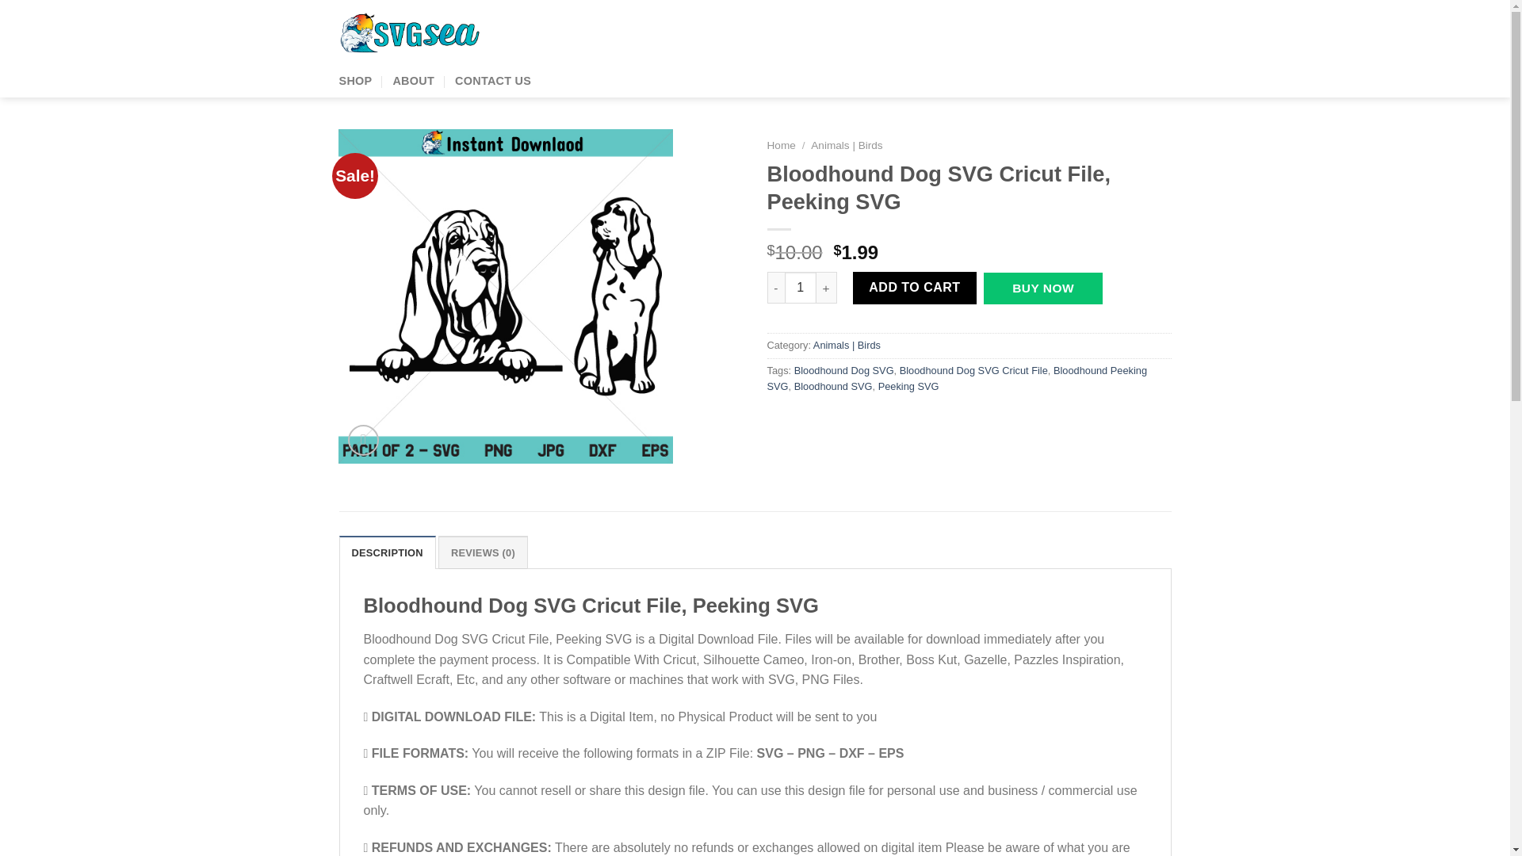 The width and height of the screenshot is (1522, 856). What do you see at coordinates (833, 385) in the screenshot?
I see `Bloodhound SVG` at bounding box center [833, 385].